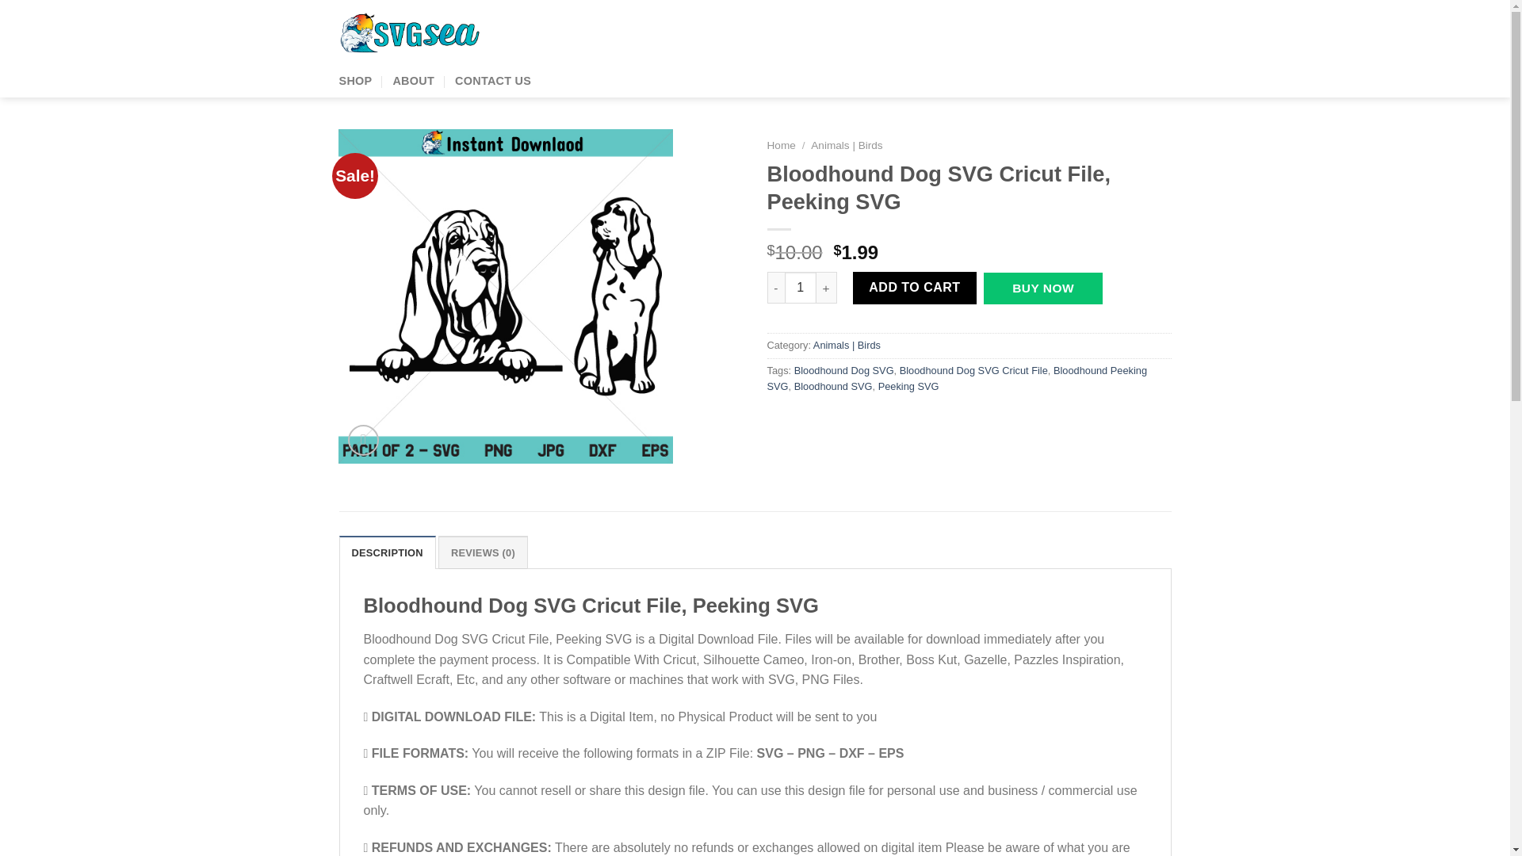 The width and height of the screenshot is (1522, 856). What do you see at coordinates (833, 385) in the screenshot?
I see `Bloodhound SVG` at bounding box center [833, 385].